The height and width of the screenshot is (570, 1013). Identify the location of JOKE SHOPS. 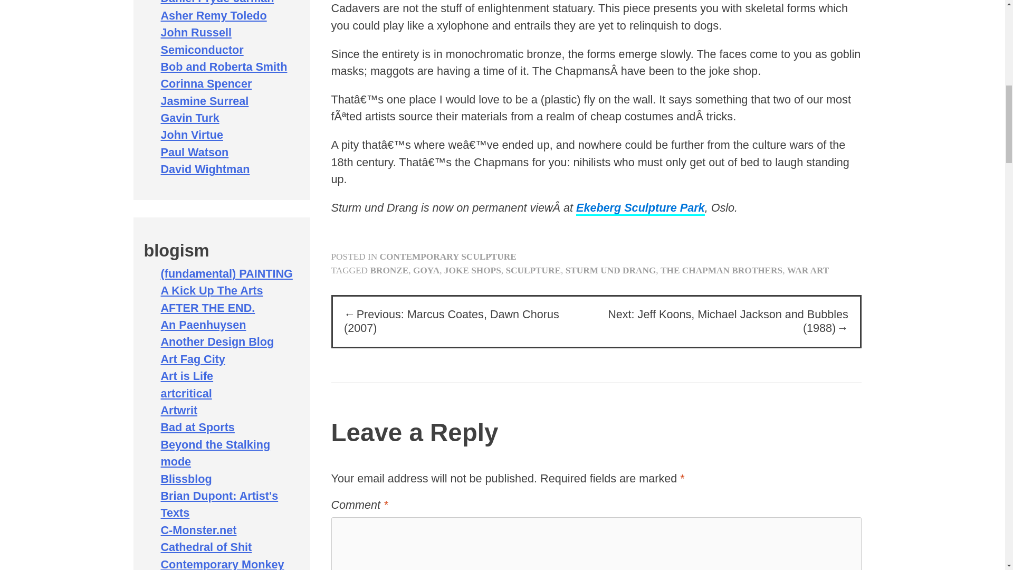
(473, 270).